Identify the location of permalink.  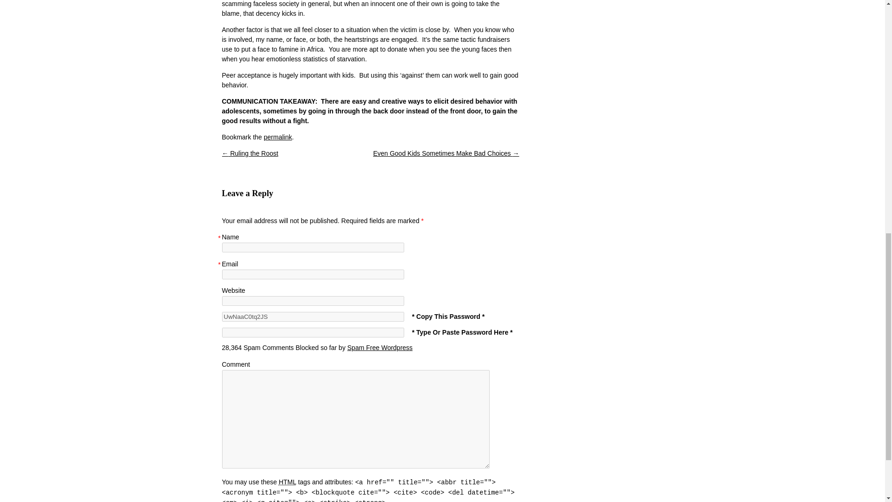
(278, 137).